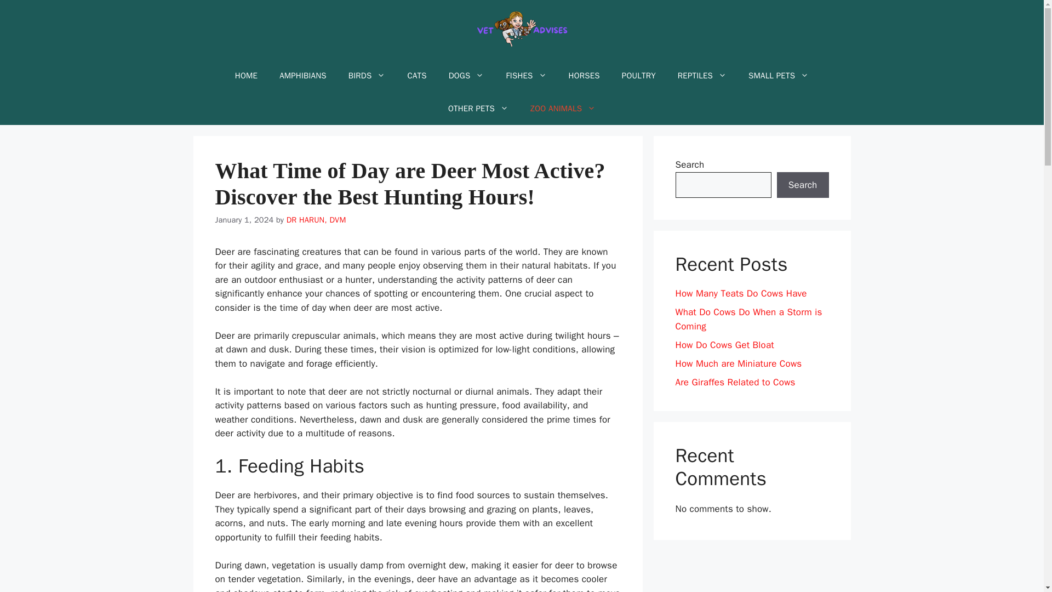  Describe the element at coordinates (316, 220) in the screenshot. I see `DR HARUN, DVM` at that location.